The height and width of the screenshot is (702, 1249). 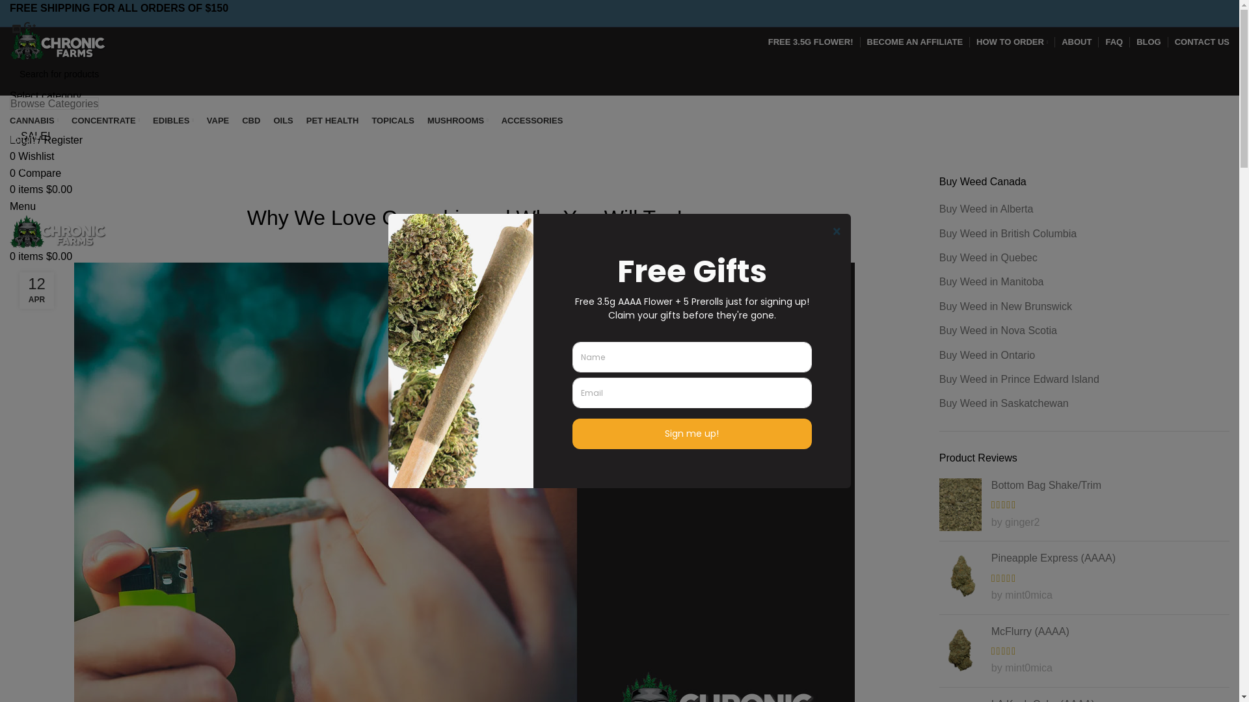 What do you see at coordinates (1084, 558) in the screenshot?
I see `Pineapple Express (AAAA)` at bounding box center [1084, 558].